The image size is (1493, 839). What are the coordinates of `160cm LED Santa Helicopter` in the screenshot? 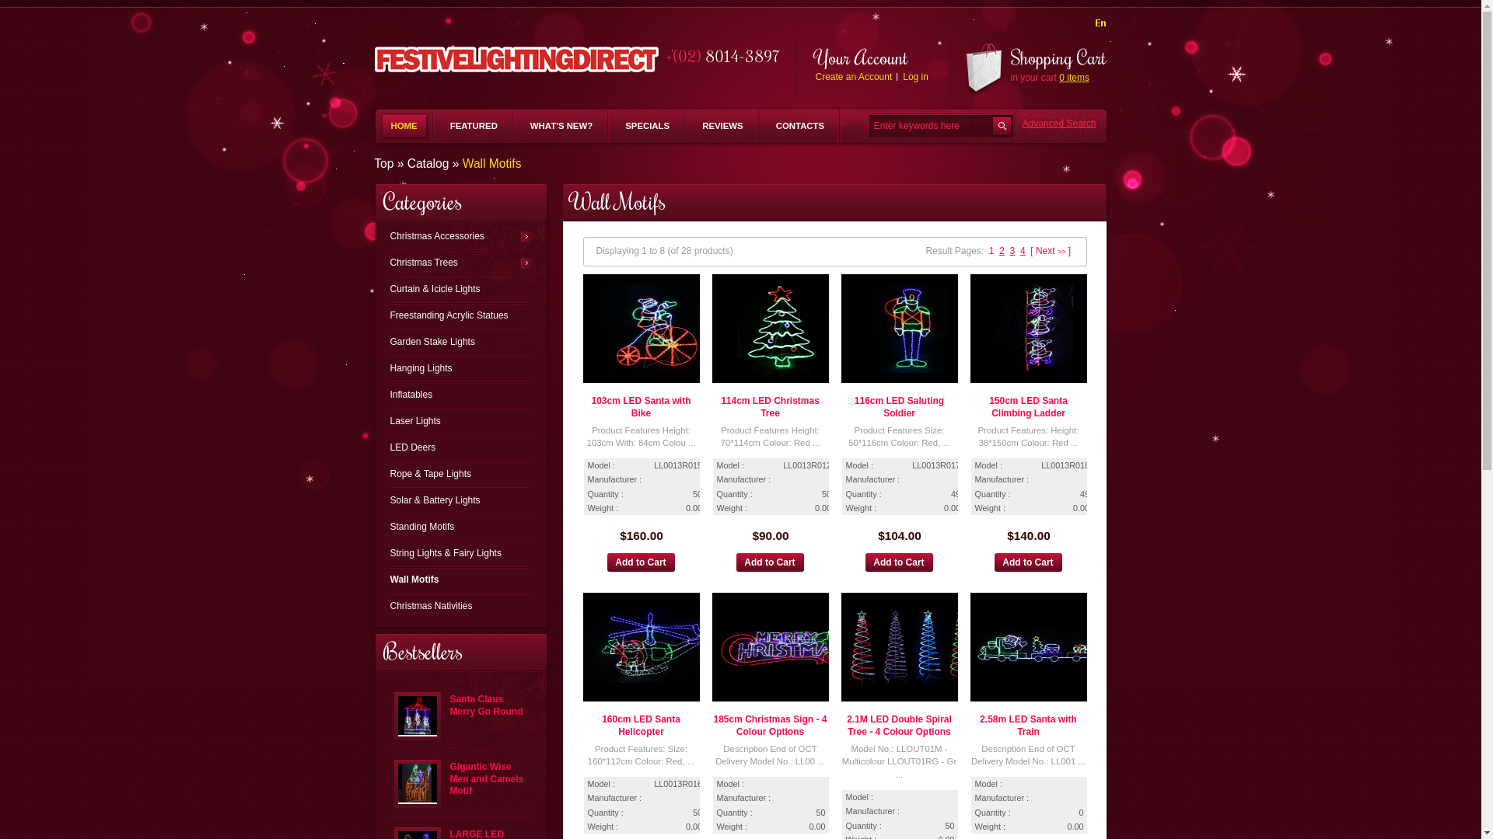 It's located at (641, 726).